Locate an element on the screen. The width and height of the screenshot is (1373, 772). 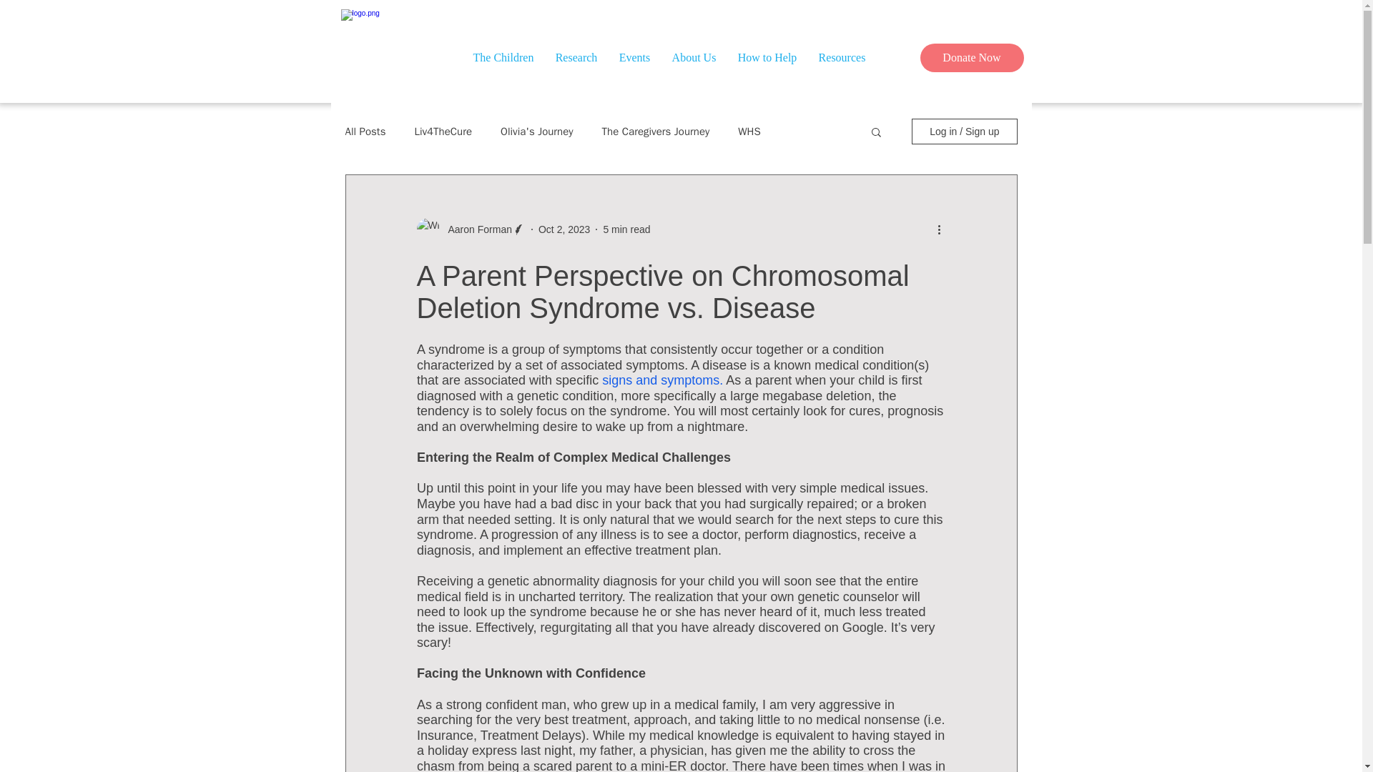
Research is located at coordinates (576, 57).